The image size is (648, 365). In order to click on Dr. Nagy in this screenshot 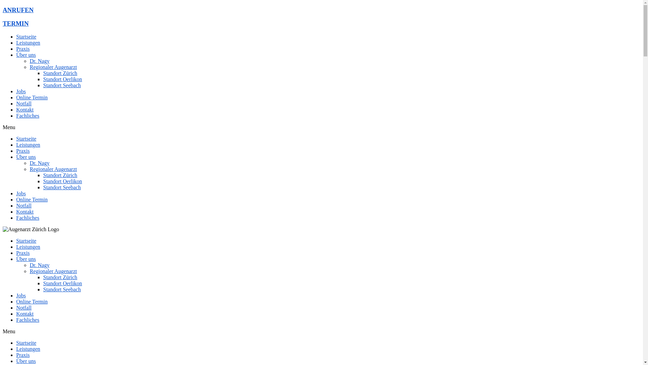, I will do `click(40, 61)`.